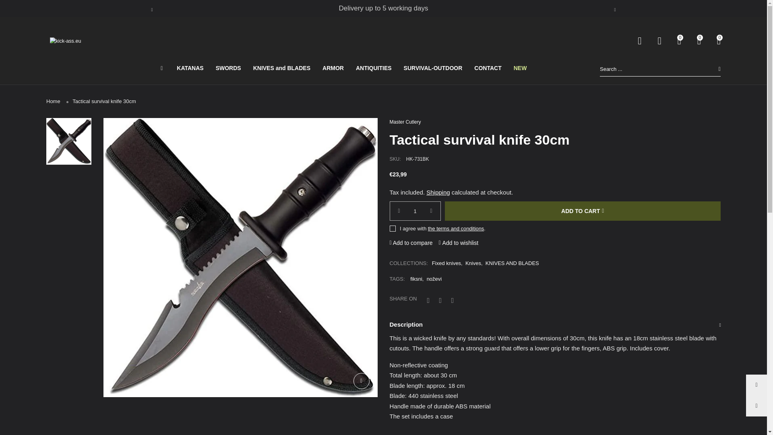  I want to click on ANTIQUITIES, so click(374, 68).